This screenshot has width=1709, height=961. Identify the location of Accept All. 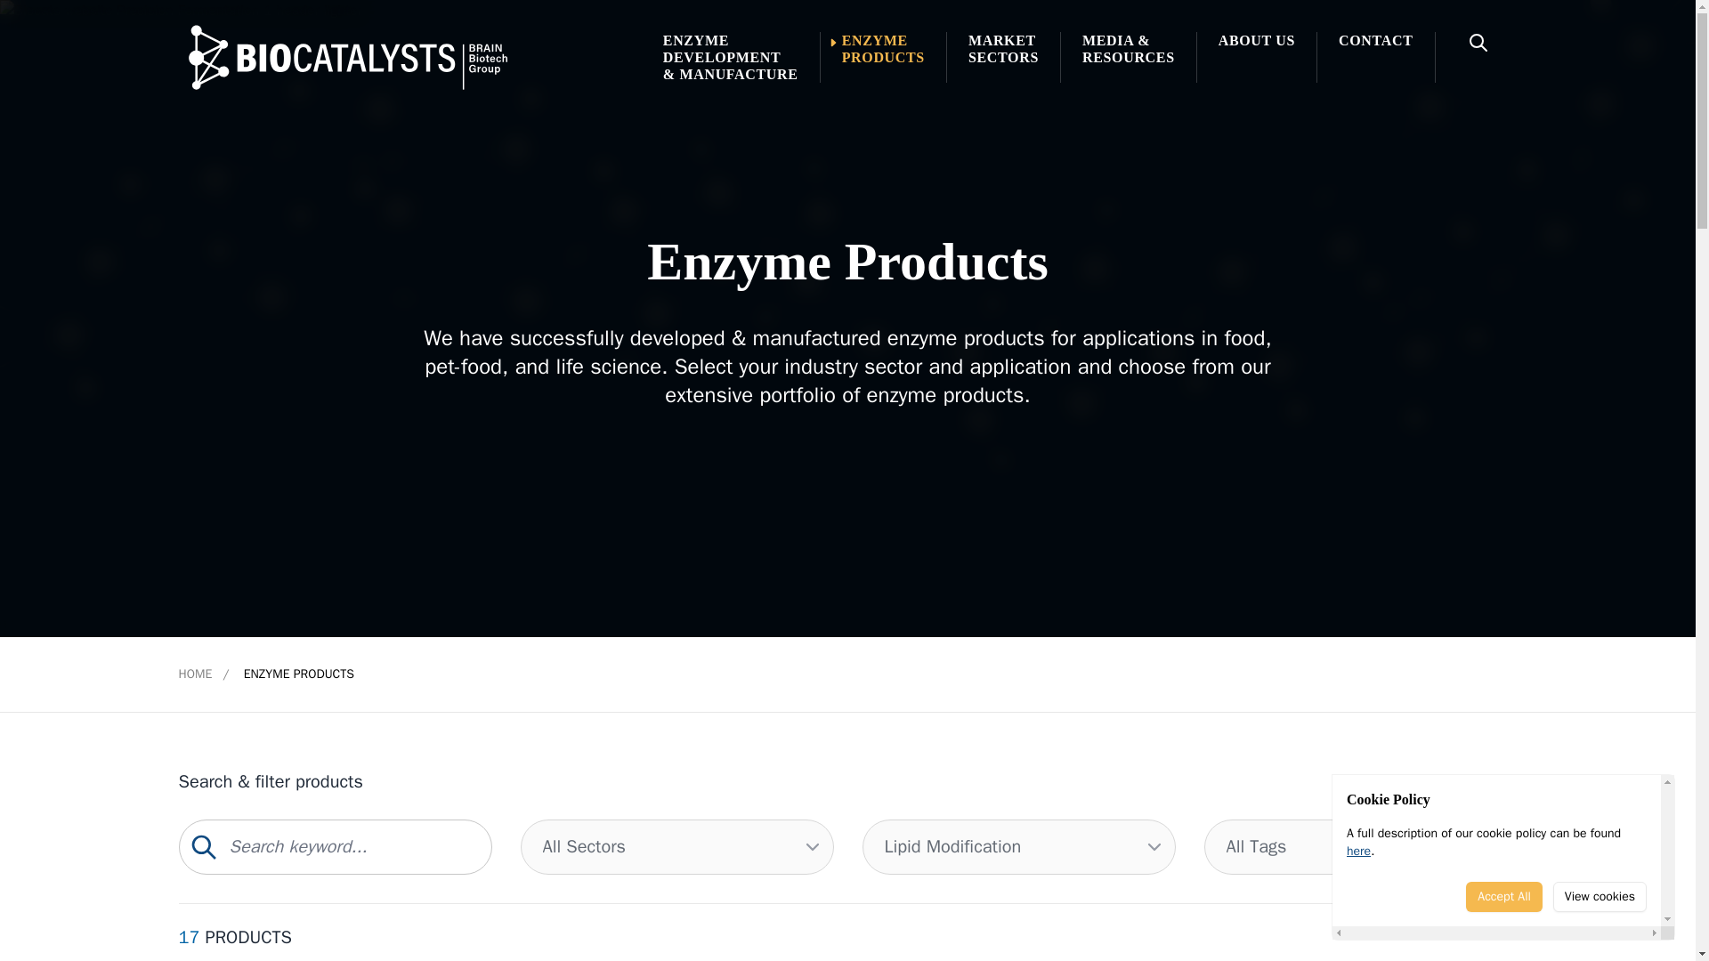
(1004, 57).